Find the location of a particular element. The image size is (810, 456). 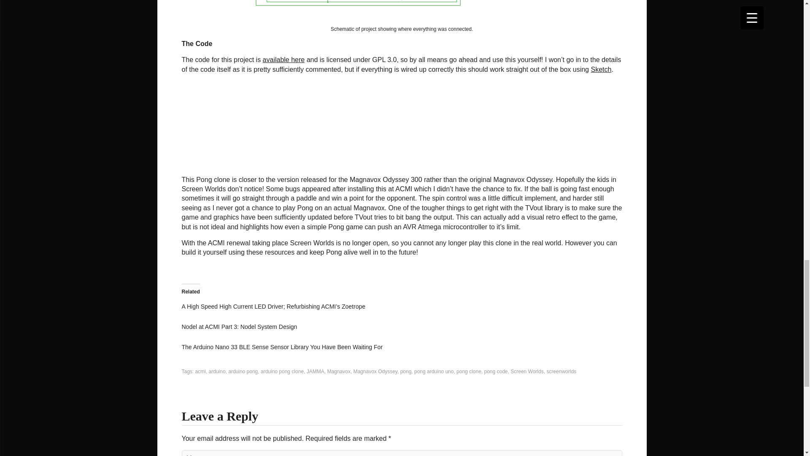

acmi is located at coordinates (200, 371).